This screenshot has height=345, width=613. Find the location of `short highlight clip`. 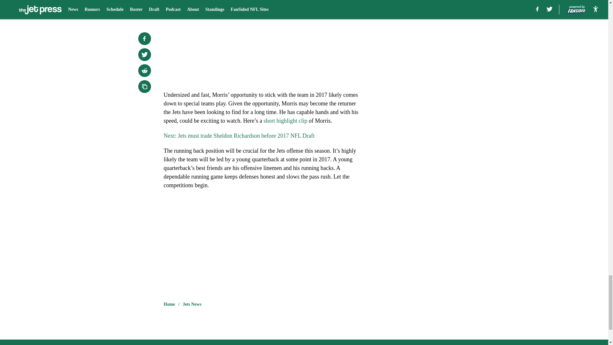

short highlight clip is located at coordinates (285, 121).